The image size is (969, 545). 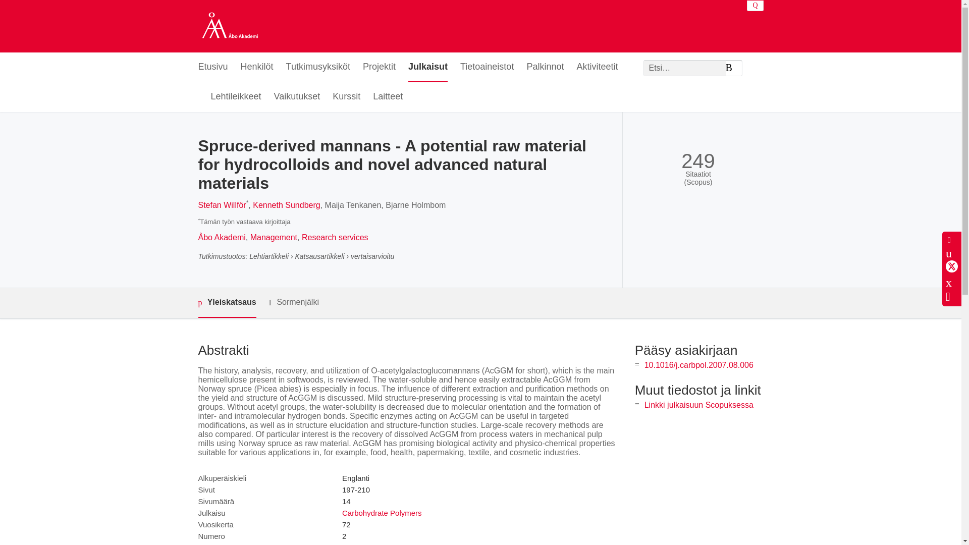 I want to click on Palkinnot, so click(x=545, y=67).